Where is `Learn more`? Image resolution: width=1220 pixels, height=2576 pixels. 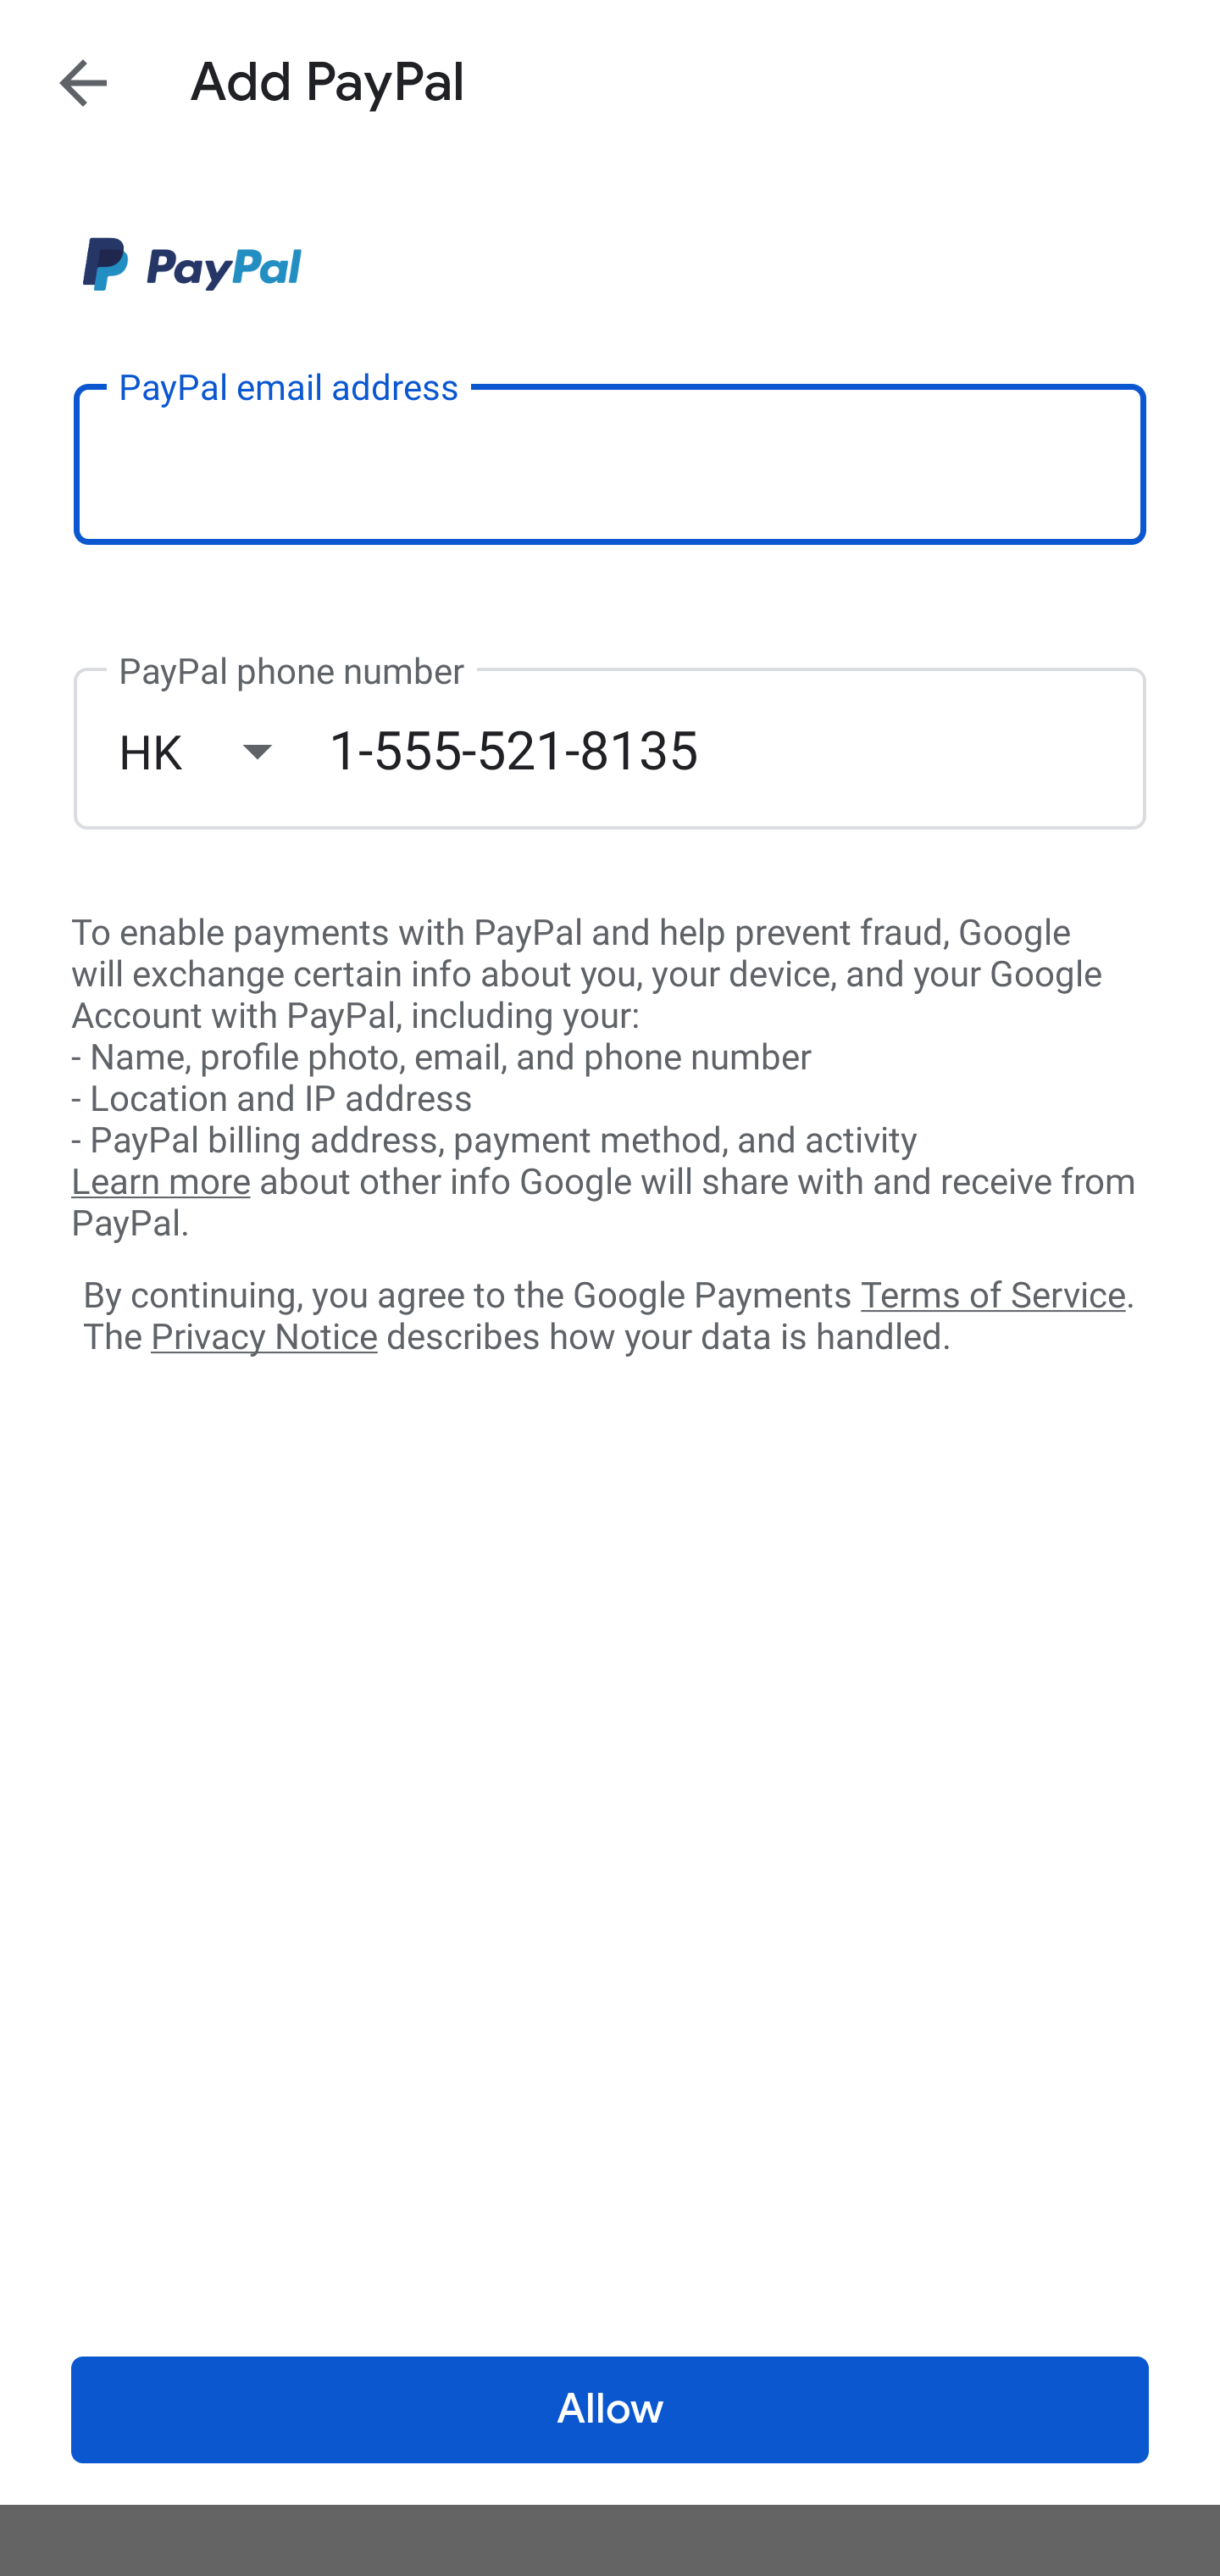 Learn more is located at coordinates (160, 1182).